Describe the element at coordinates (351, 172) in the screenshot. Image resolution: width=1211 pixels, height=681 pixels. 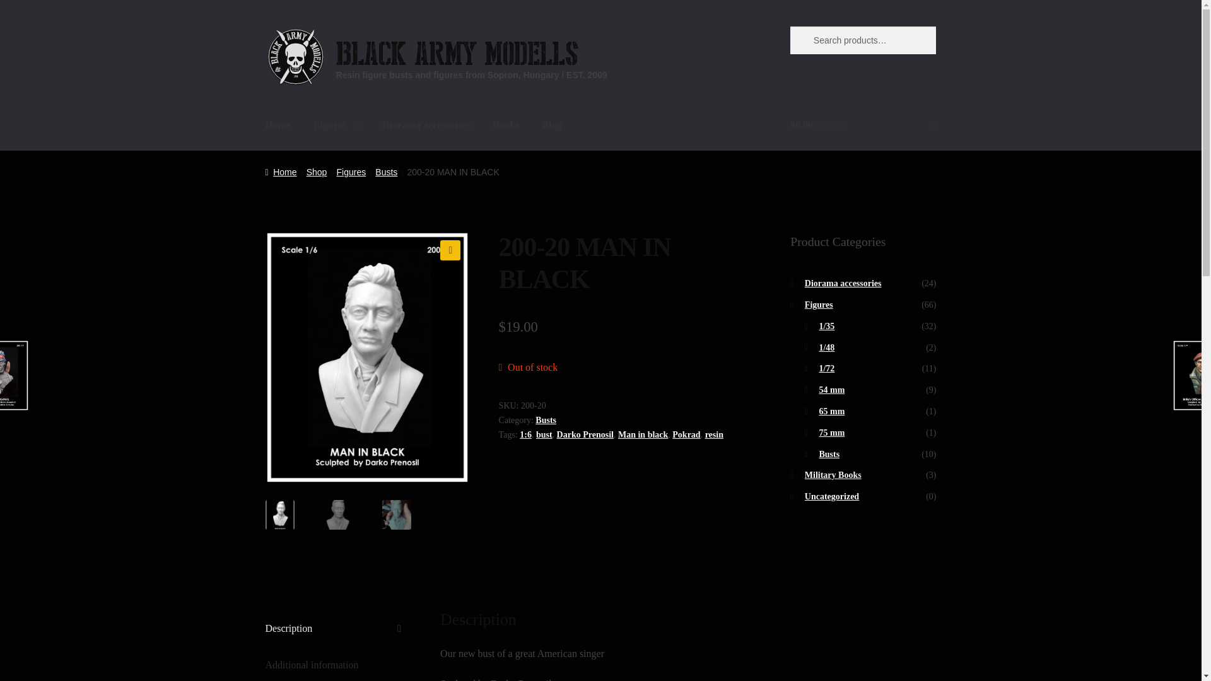
I see `Figures` at that location.